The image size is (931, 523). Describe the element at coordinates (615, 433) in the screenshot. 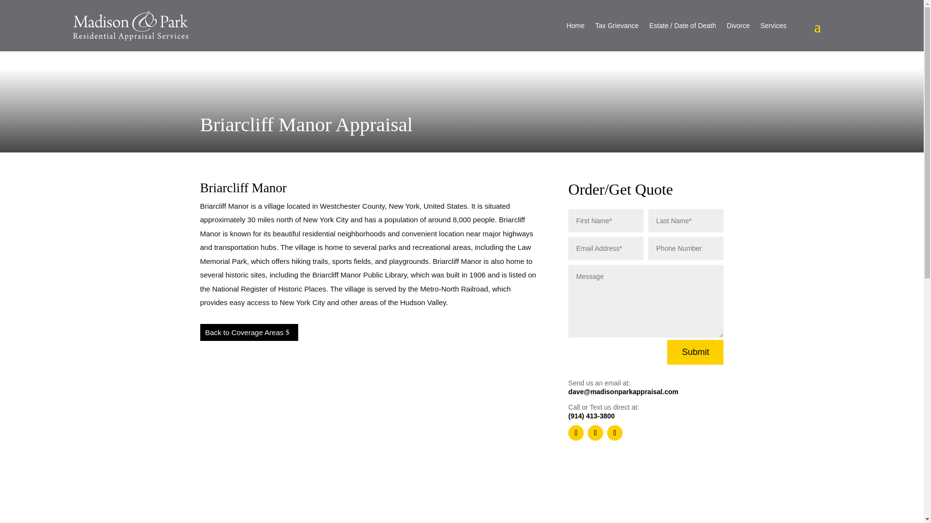

I see `Follow on LinkedIn` at that location.